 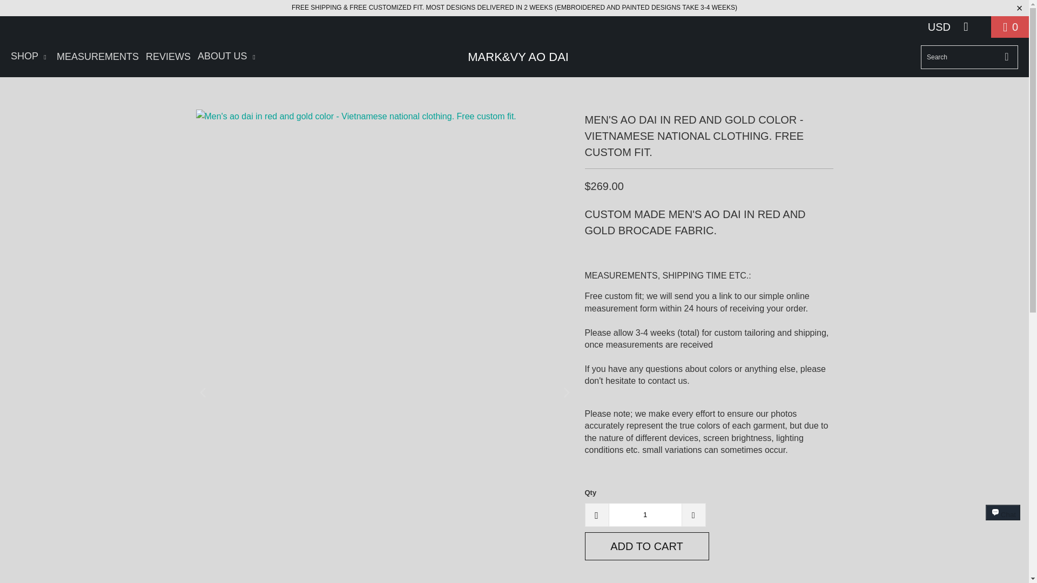 I want to click on Shopify online store chat, so click(x=1003, y=523).